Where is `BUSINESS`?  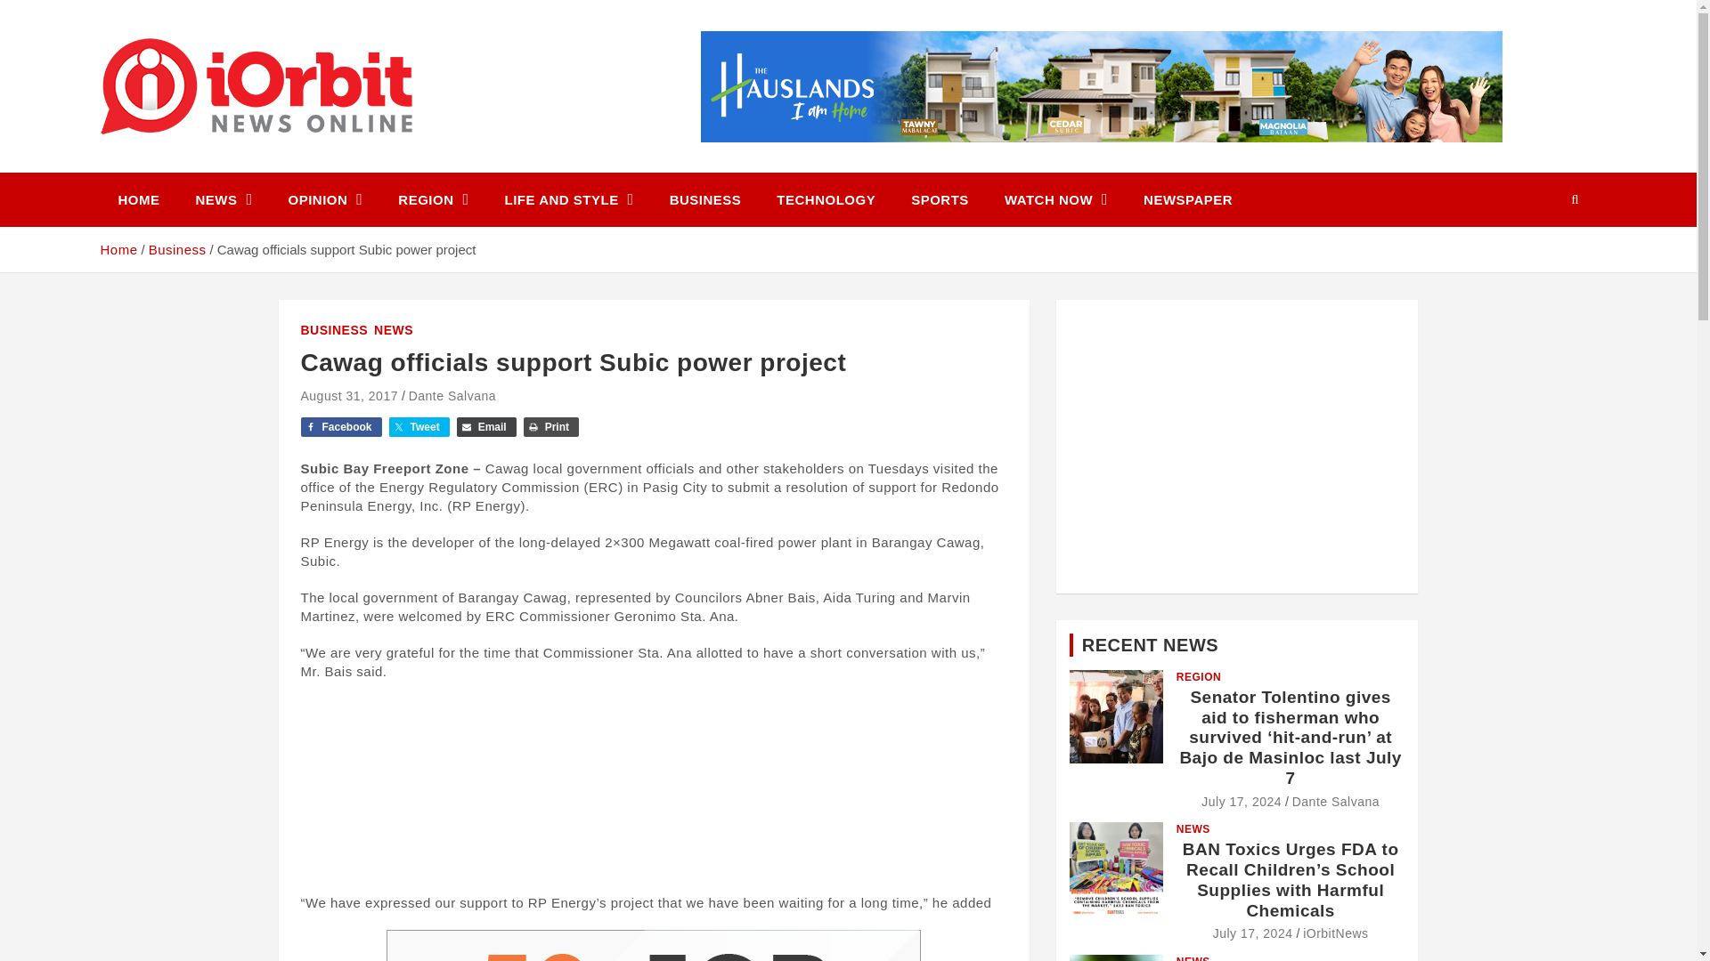
BUSINESS is located at coordinates (705, 199).